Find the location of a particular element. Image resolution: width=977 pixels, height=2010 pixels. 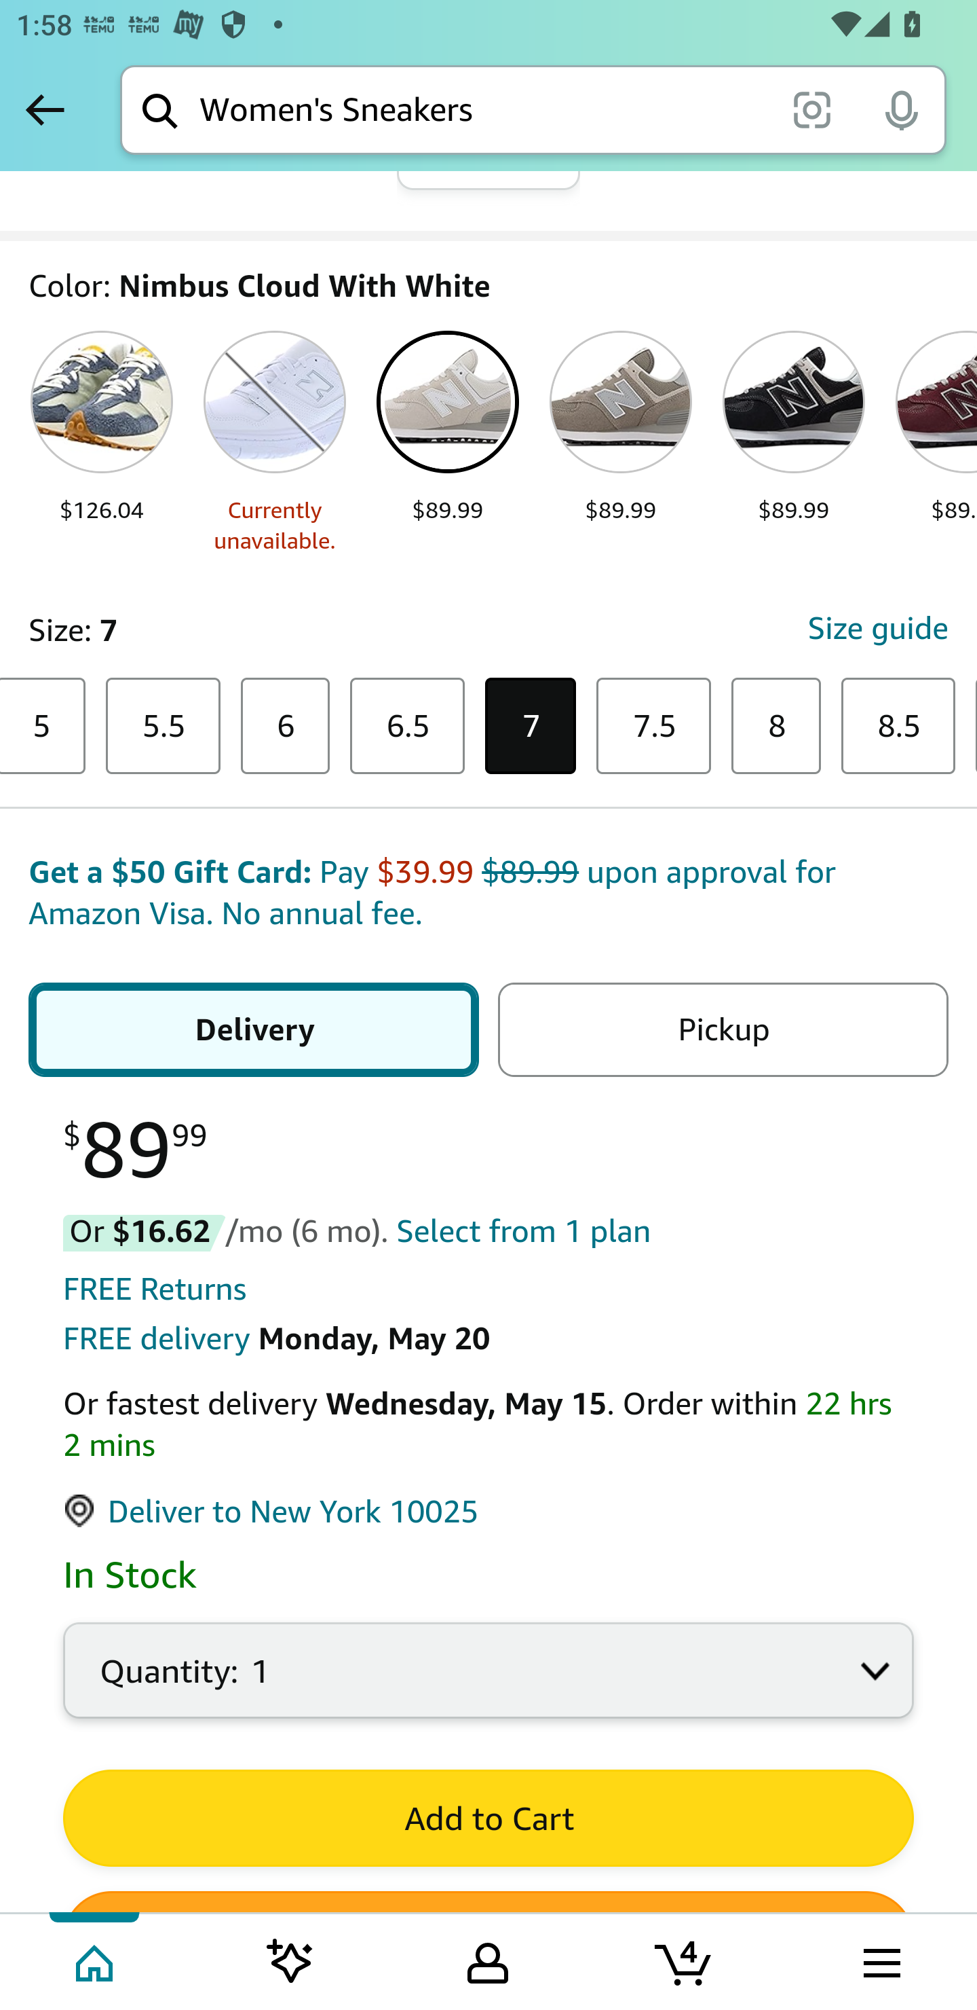

Your Amazon.com Tab 3 of 5 is located at coordinates (488, 1960).